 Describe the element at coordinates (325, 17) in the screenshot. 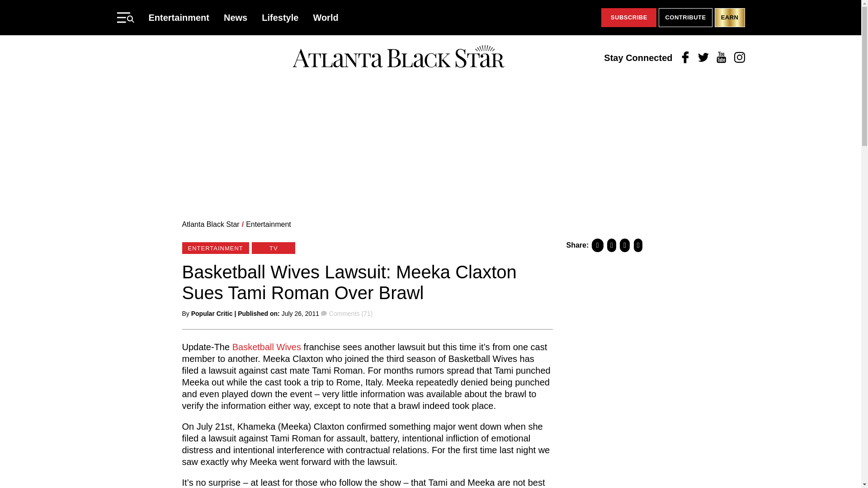

I see `World` at that location.